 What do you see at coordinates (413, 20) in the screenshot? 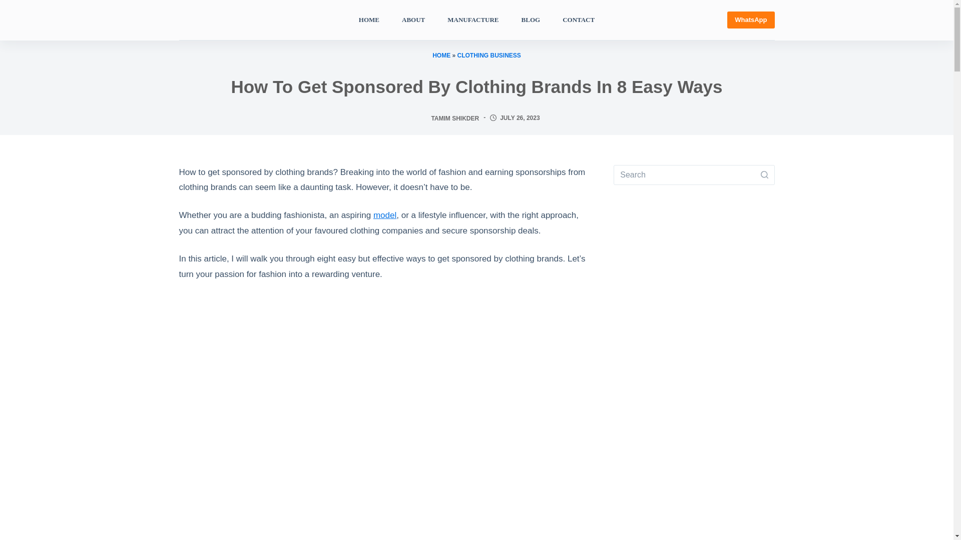
I see `ABOUT` at bounding box center [413, 20].